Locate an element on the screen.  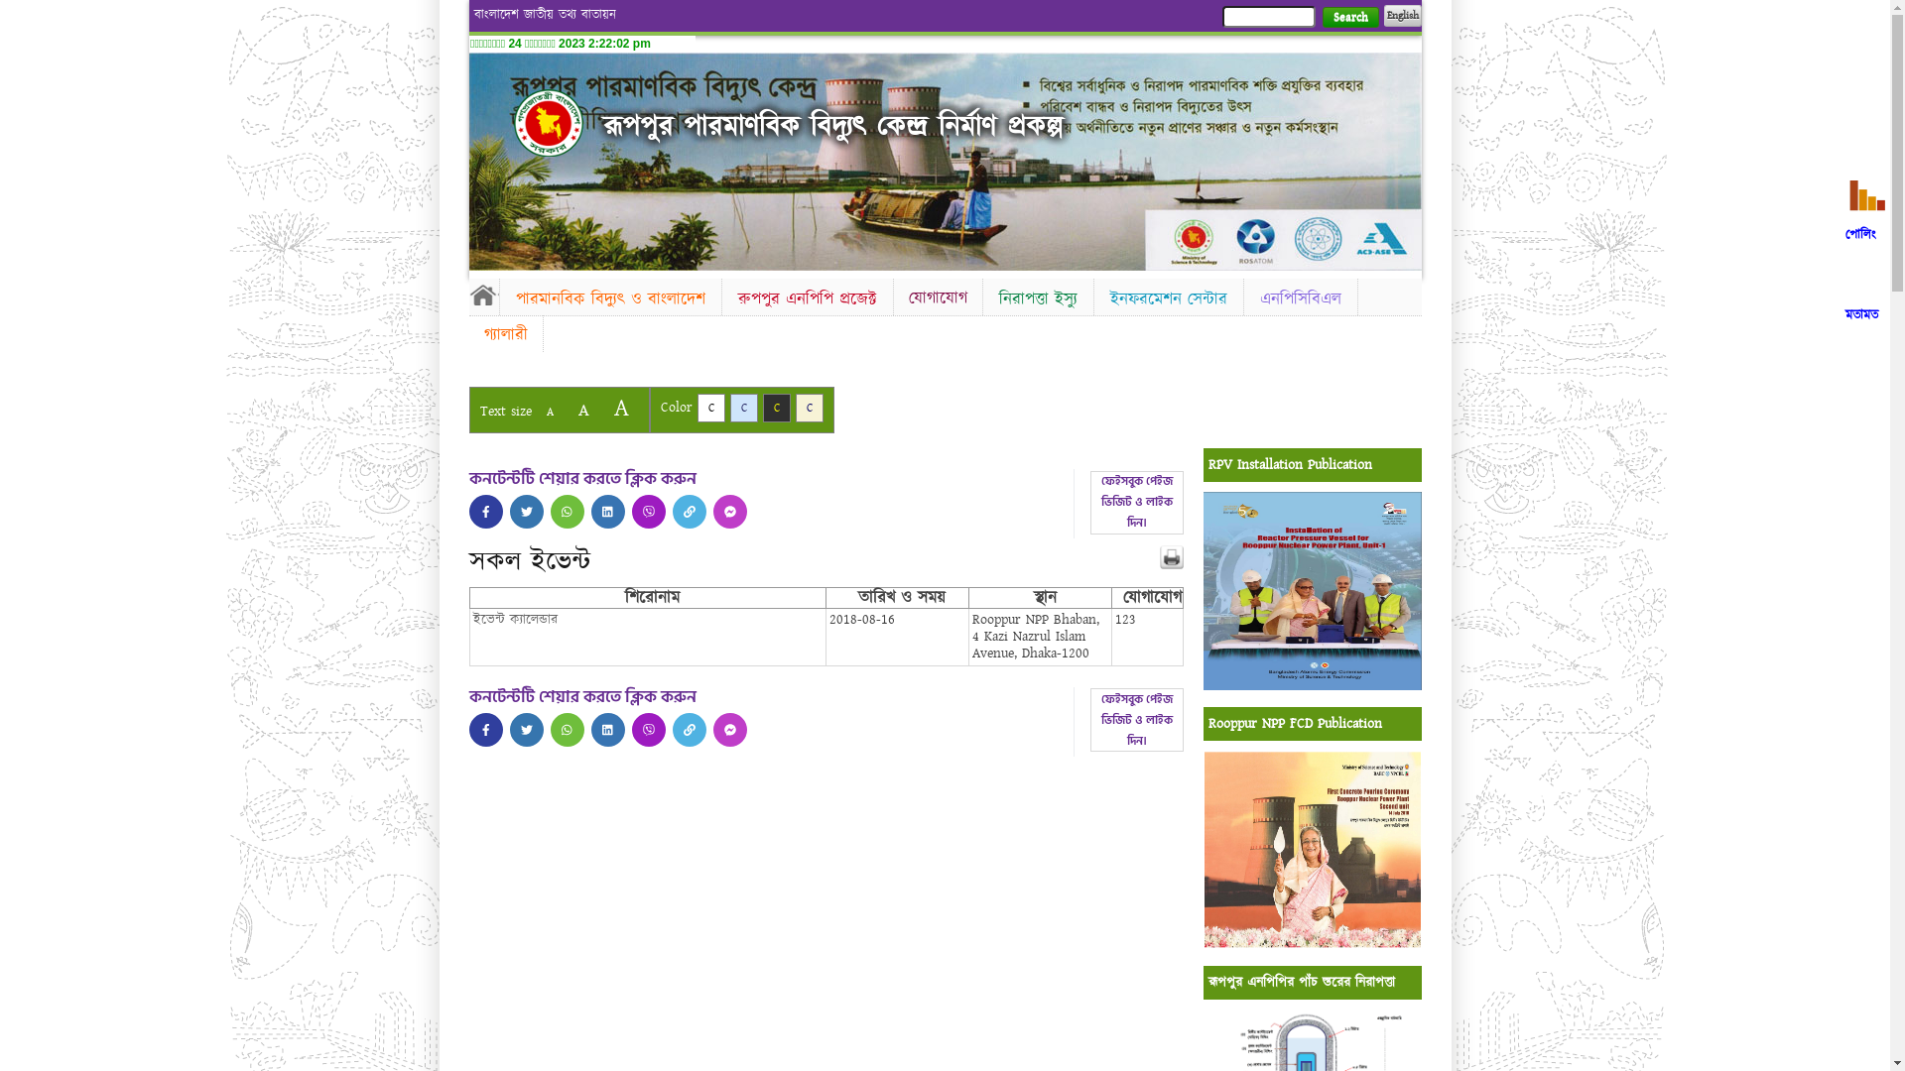
C is located at coordinates (810, 409).